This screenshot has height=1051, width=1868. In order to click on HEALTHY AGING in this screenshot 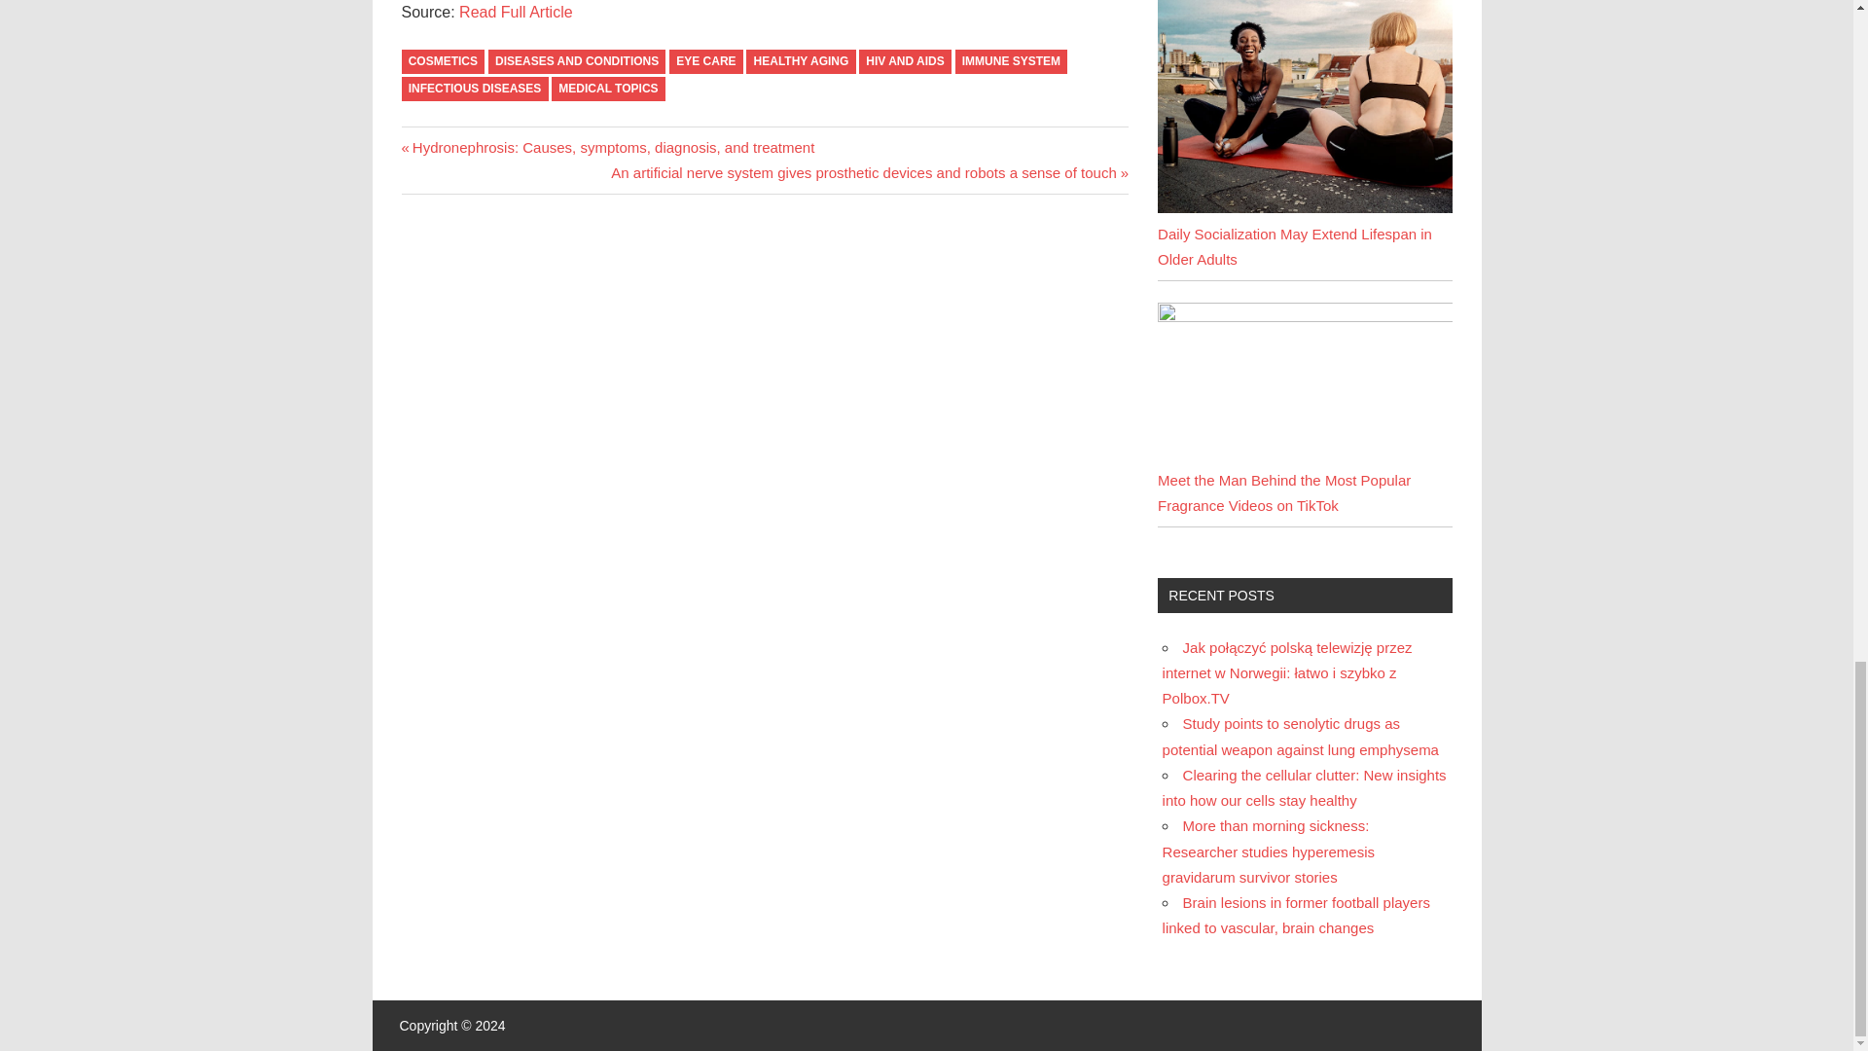, I will do `click(800, 60)`.